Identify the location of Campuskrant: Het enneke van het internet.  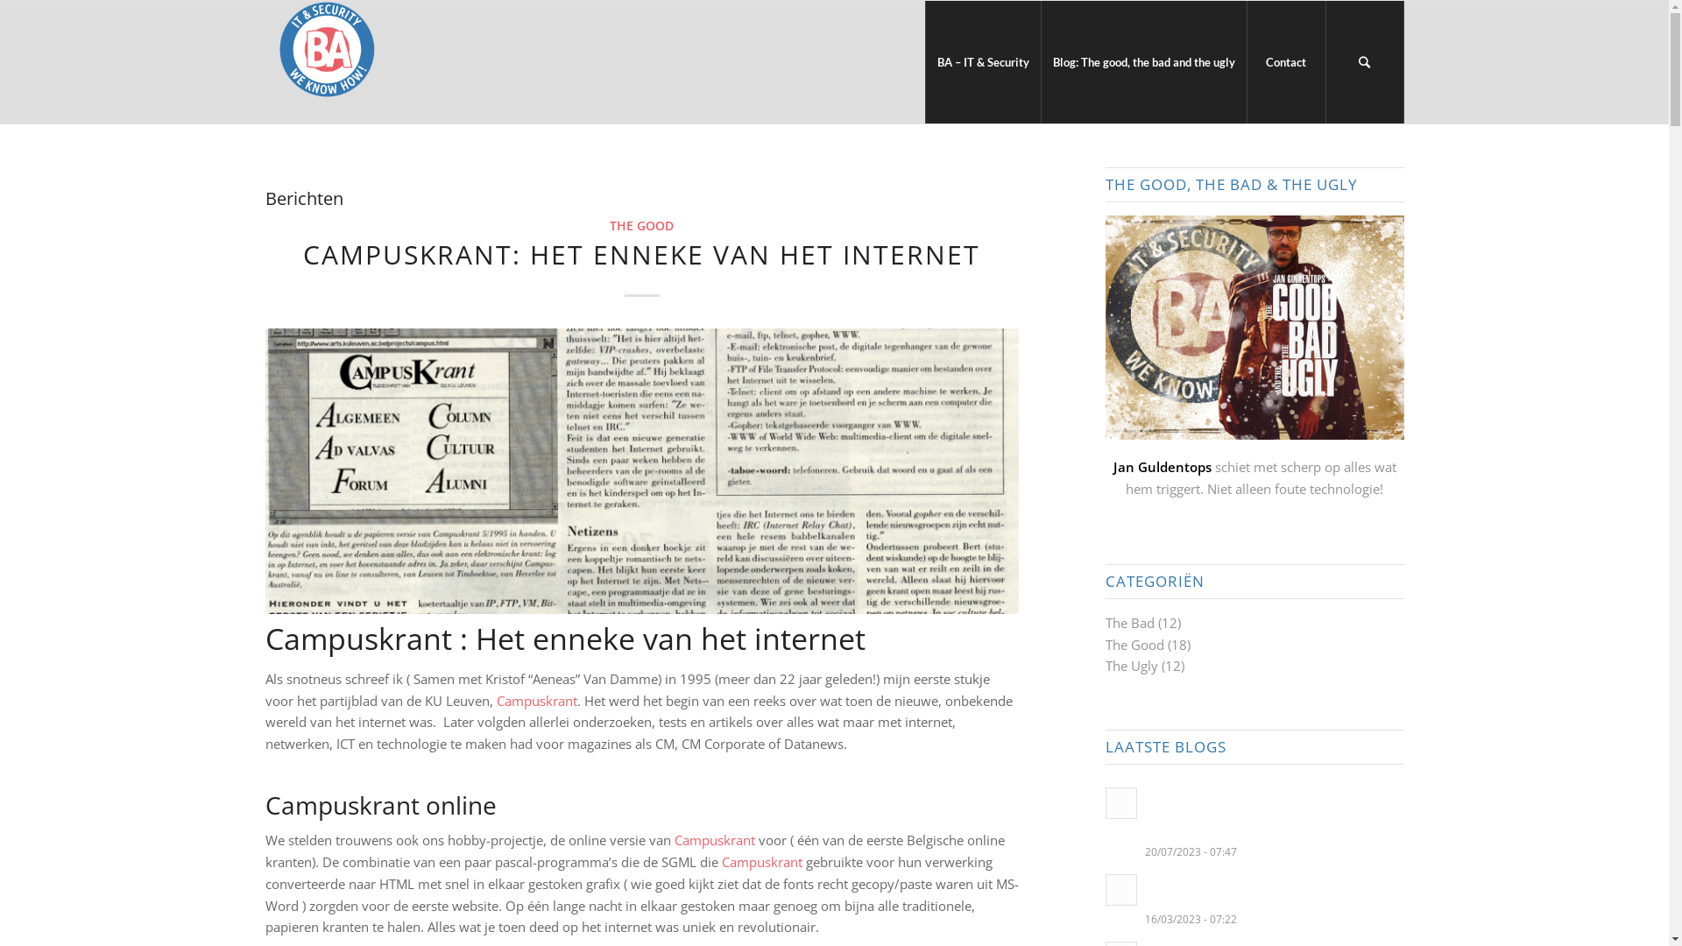
(641, 471).